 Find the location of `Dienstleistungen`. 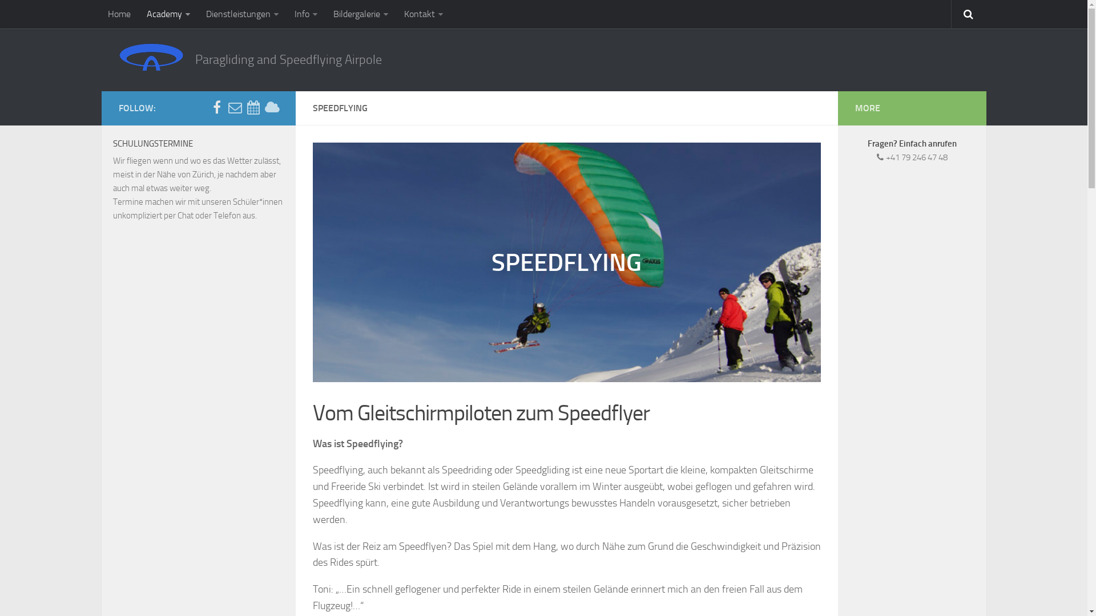

Dienstleistungen is located at coordinates (242, 14).